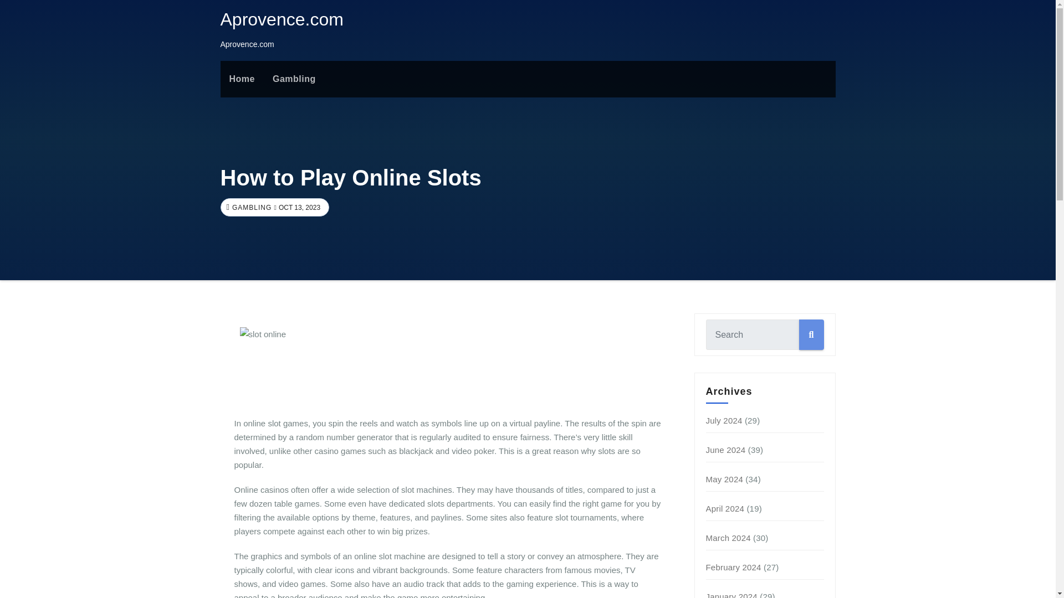 This screenshot has width=1064, height=598. Describe the element at coordinates (242, 79) in the screenshot. I see `Home` at that location.